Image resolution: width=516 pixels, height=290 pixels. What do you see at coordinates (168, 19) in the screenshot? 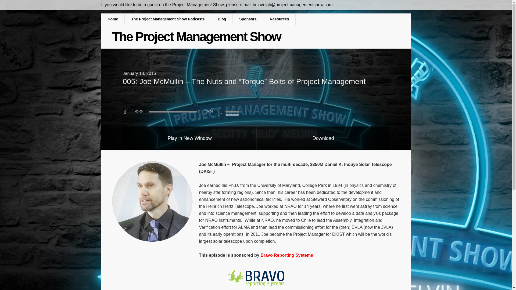
I see `The Project Management Show Podcasts` at bounding box center [168, 19].